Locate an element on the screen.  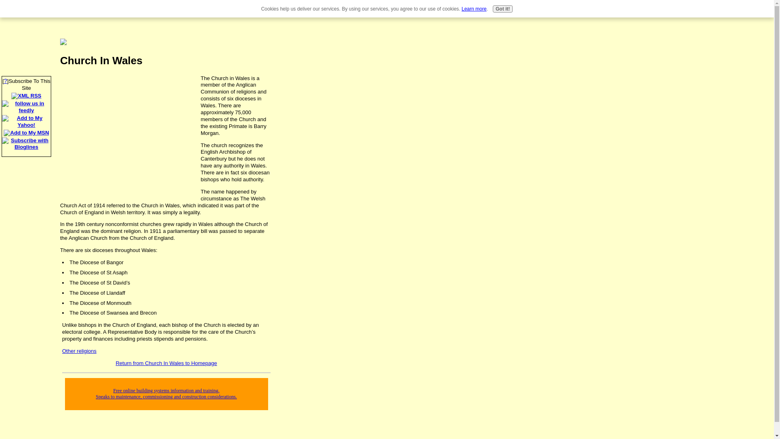
Folk is located at coordinates (26, 330).